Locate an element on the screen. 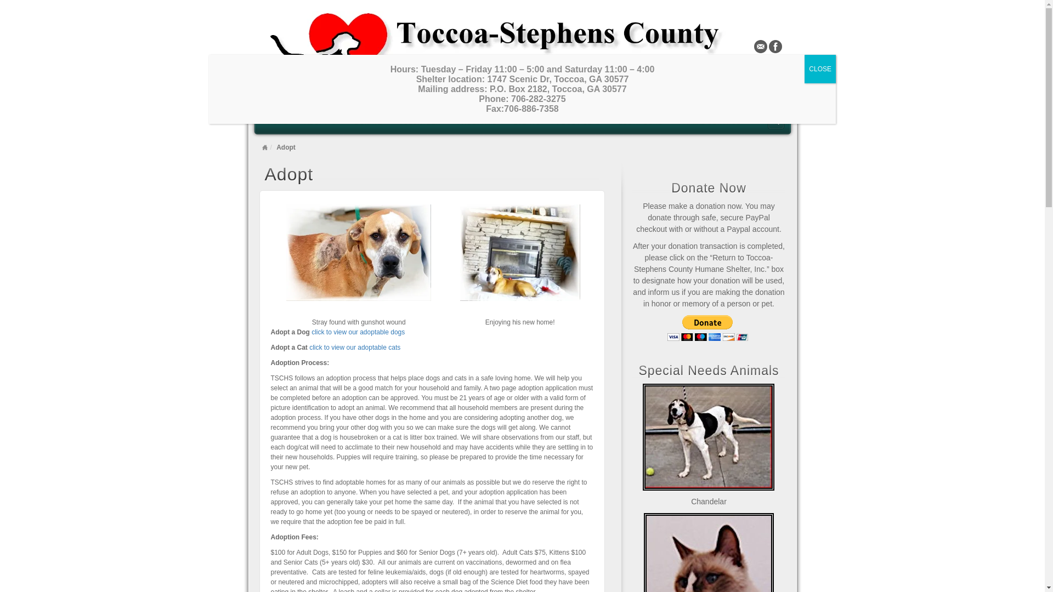  Search the site... is located at coordinates (775, 121).